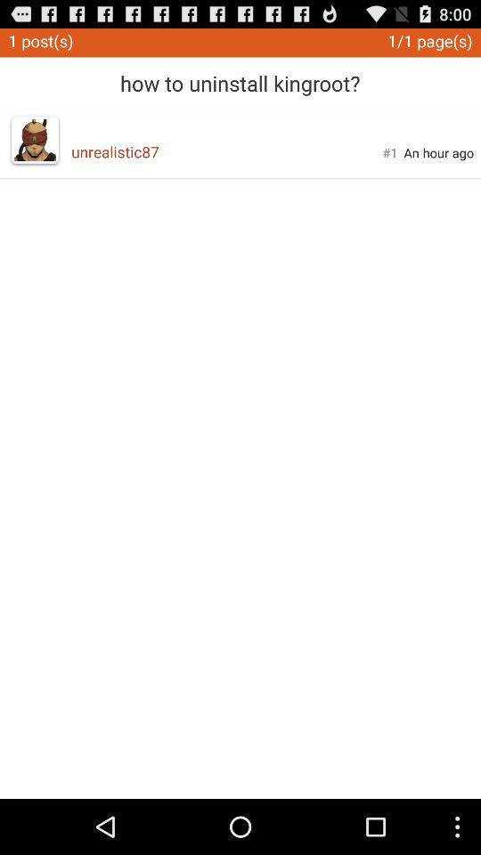 The height and width of the screenshot is (855, 481). Describe the element at coordinates (240, 77) in the screenshot. I see `flip to how to uninstall app` at that location.